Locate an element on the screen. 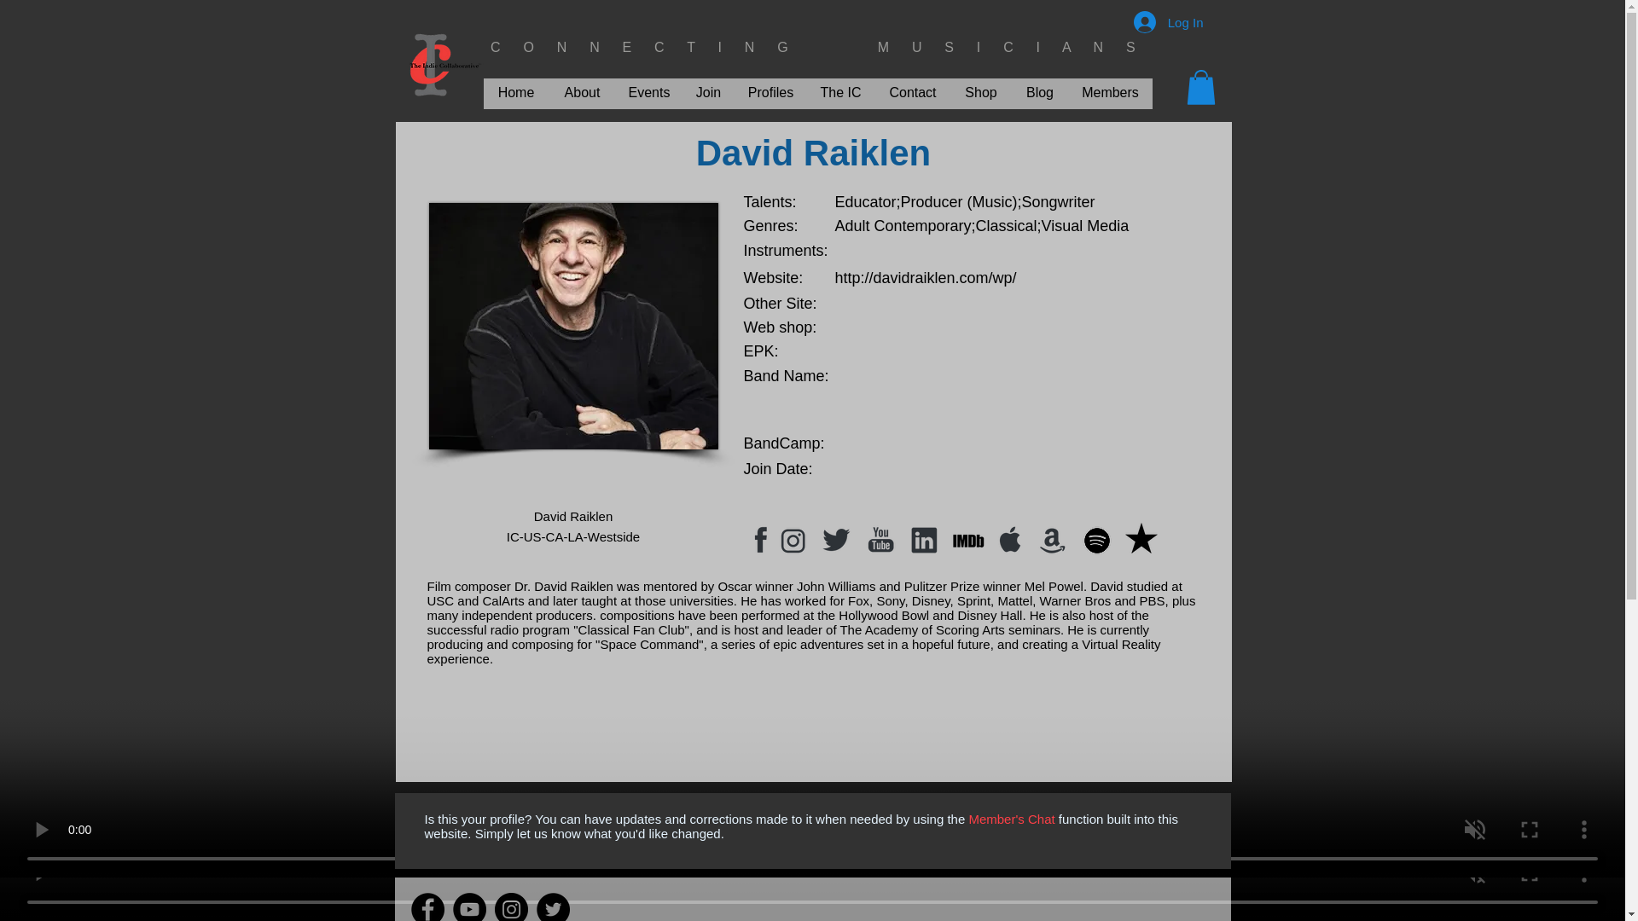 Image resolution: width=1638 pixels, height=921 pixels. About is located at coordinates (582, 92).